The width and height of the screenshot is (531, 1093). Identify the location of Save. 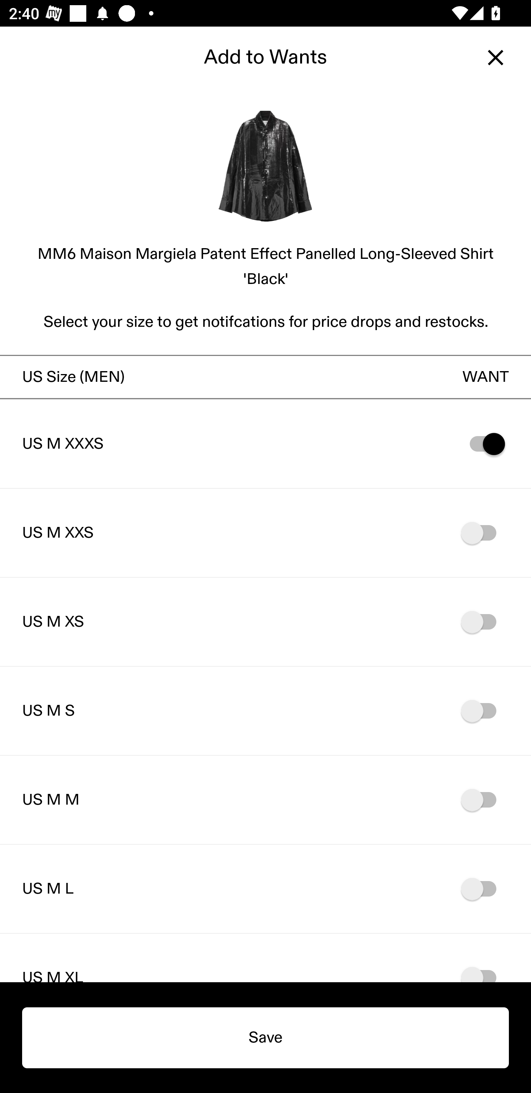
(265, 1038).